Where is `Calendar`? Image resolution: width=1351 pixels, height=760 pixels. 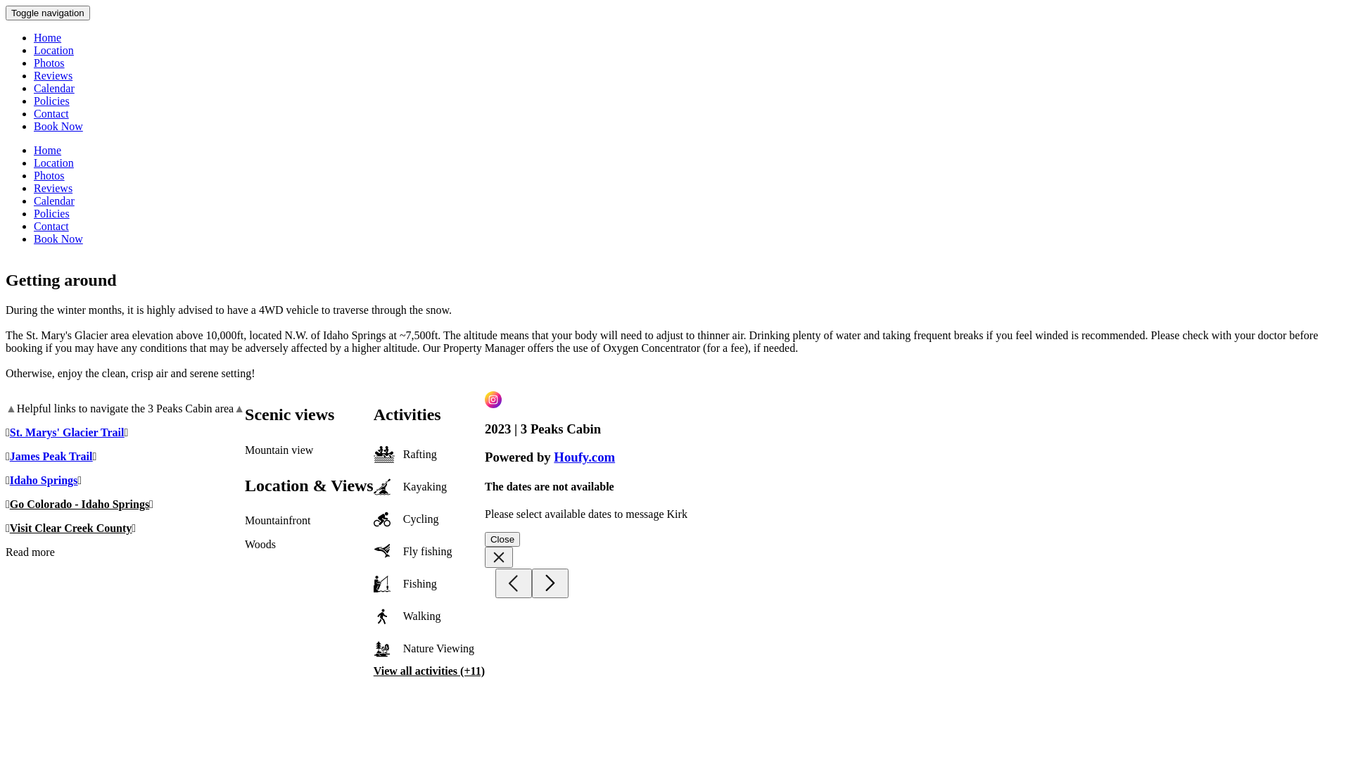
Calendar is located at coordinates (54, 201).